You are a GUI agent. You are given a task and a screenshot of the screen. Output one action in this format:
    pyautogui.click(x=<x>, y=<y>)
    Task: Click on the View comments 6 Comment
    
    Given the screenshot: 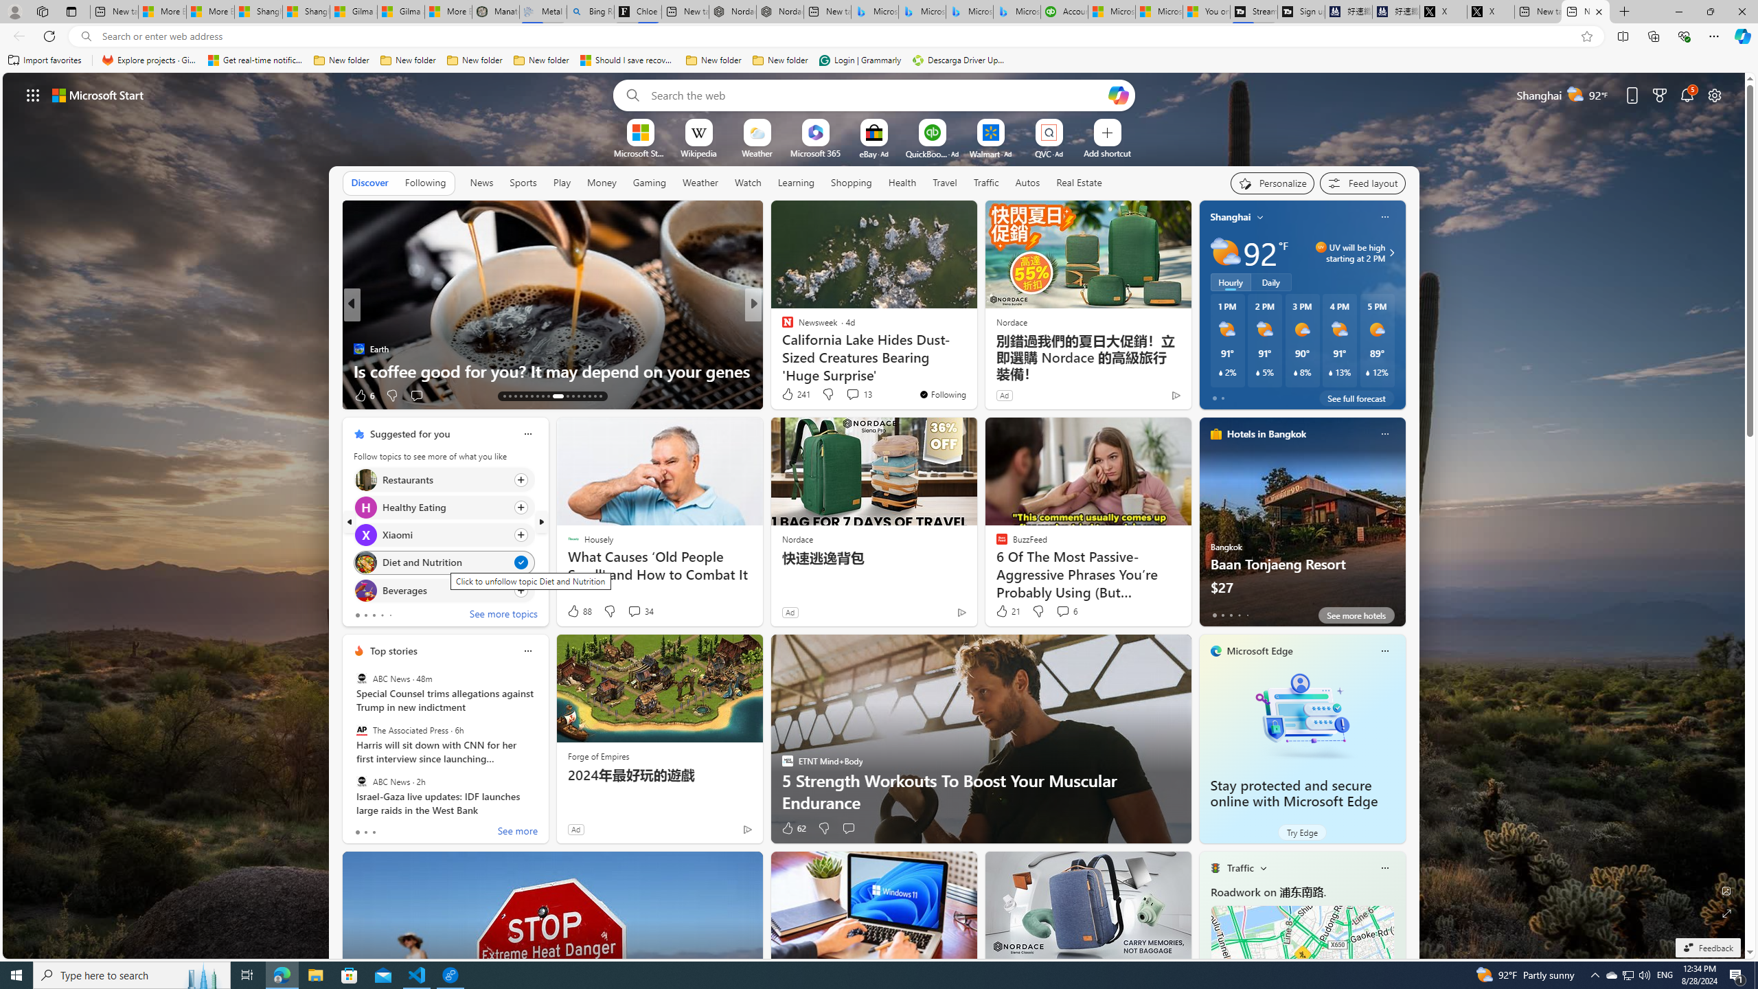 What is the action you would take?
    pyautogui.click(x=1063, y=611)
    